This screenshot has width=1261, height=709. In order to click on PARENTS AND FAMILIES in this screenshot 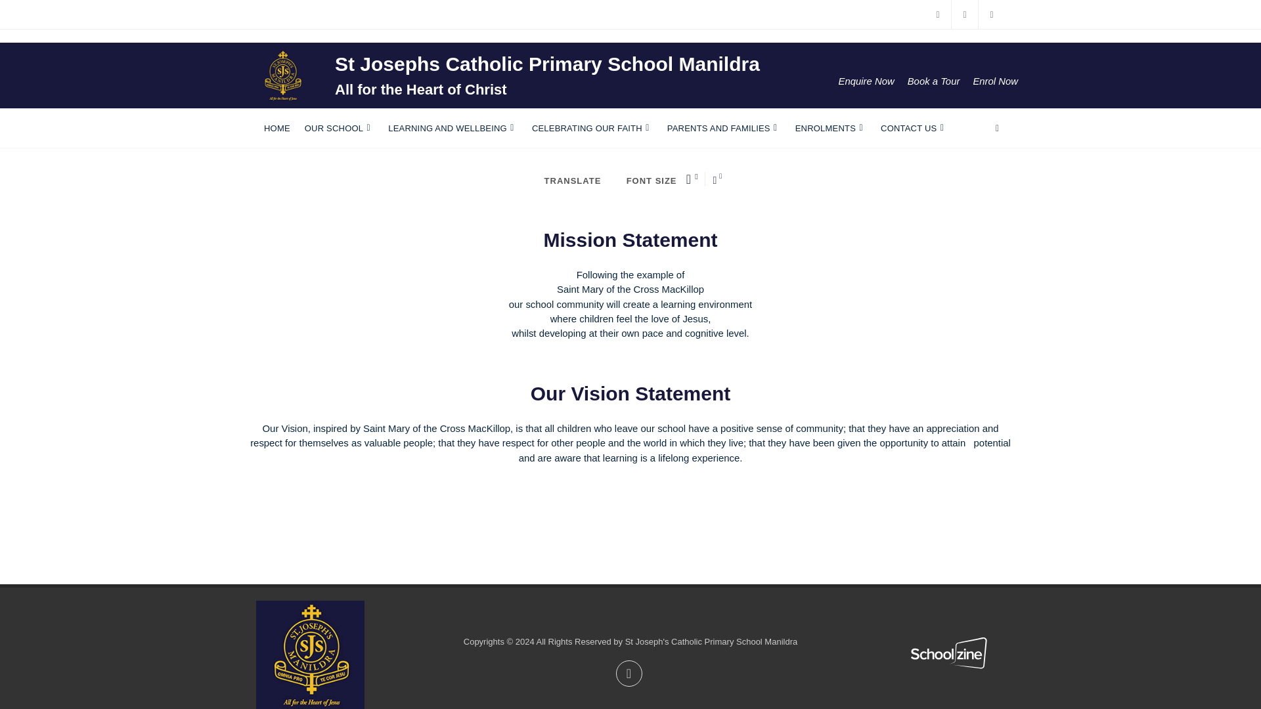, I will do `click(724, 129)`.